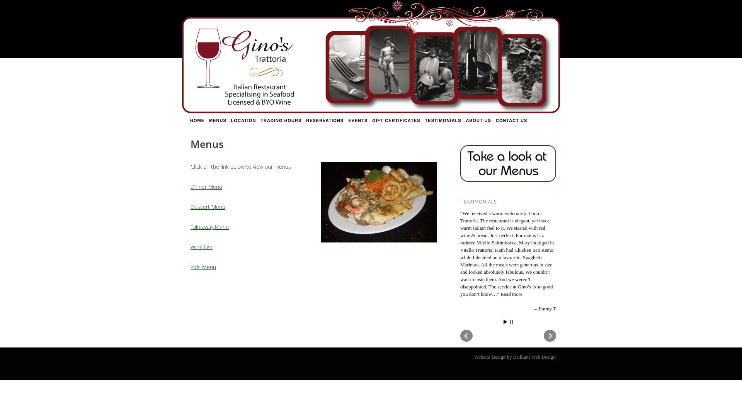 Image resolution: width=742 pixels, height=417 pixels. What do you see at coordinates (208, 207) in the screenshot?
I see `Dessert Menu` at bounding box center [208, 207].